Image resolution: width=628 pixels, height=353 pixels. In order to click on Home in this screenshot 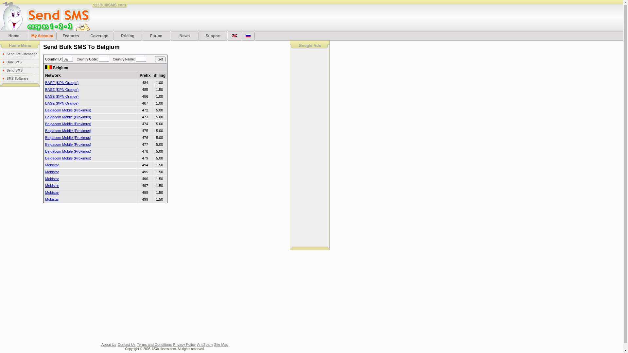, I will do `click(14, 36)`.